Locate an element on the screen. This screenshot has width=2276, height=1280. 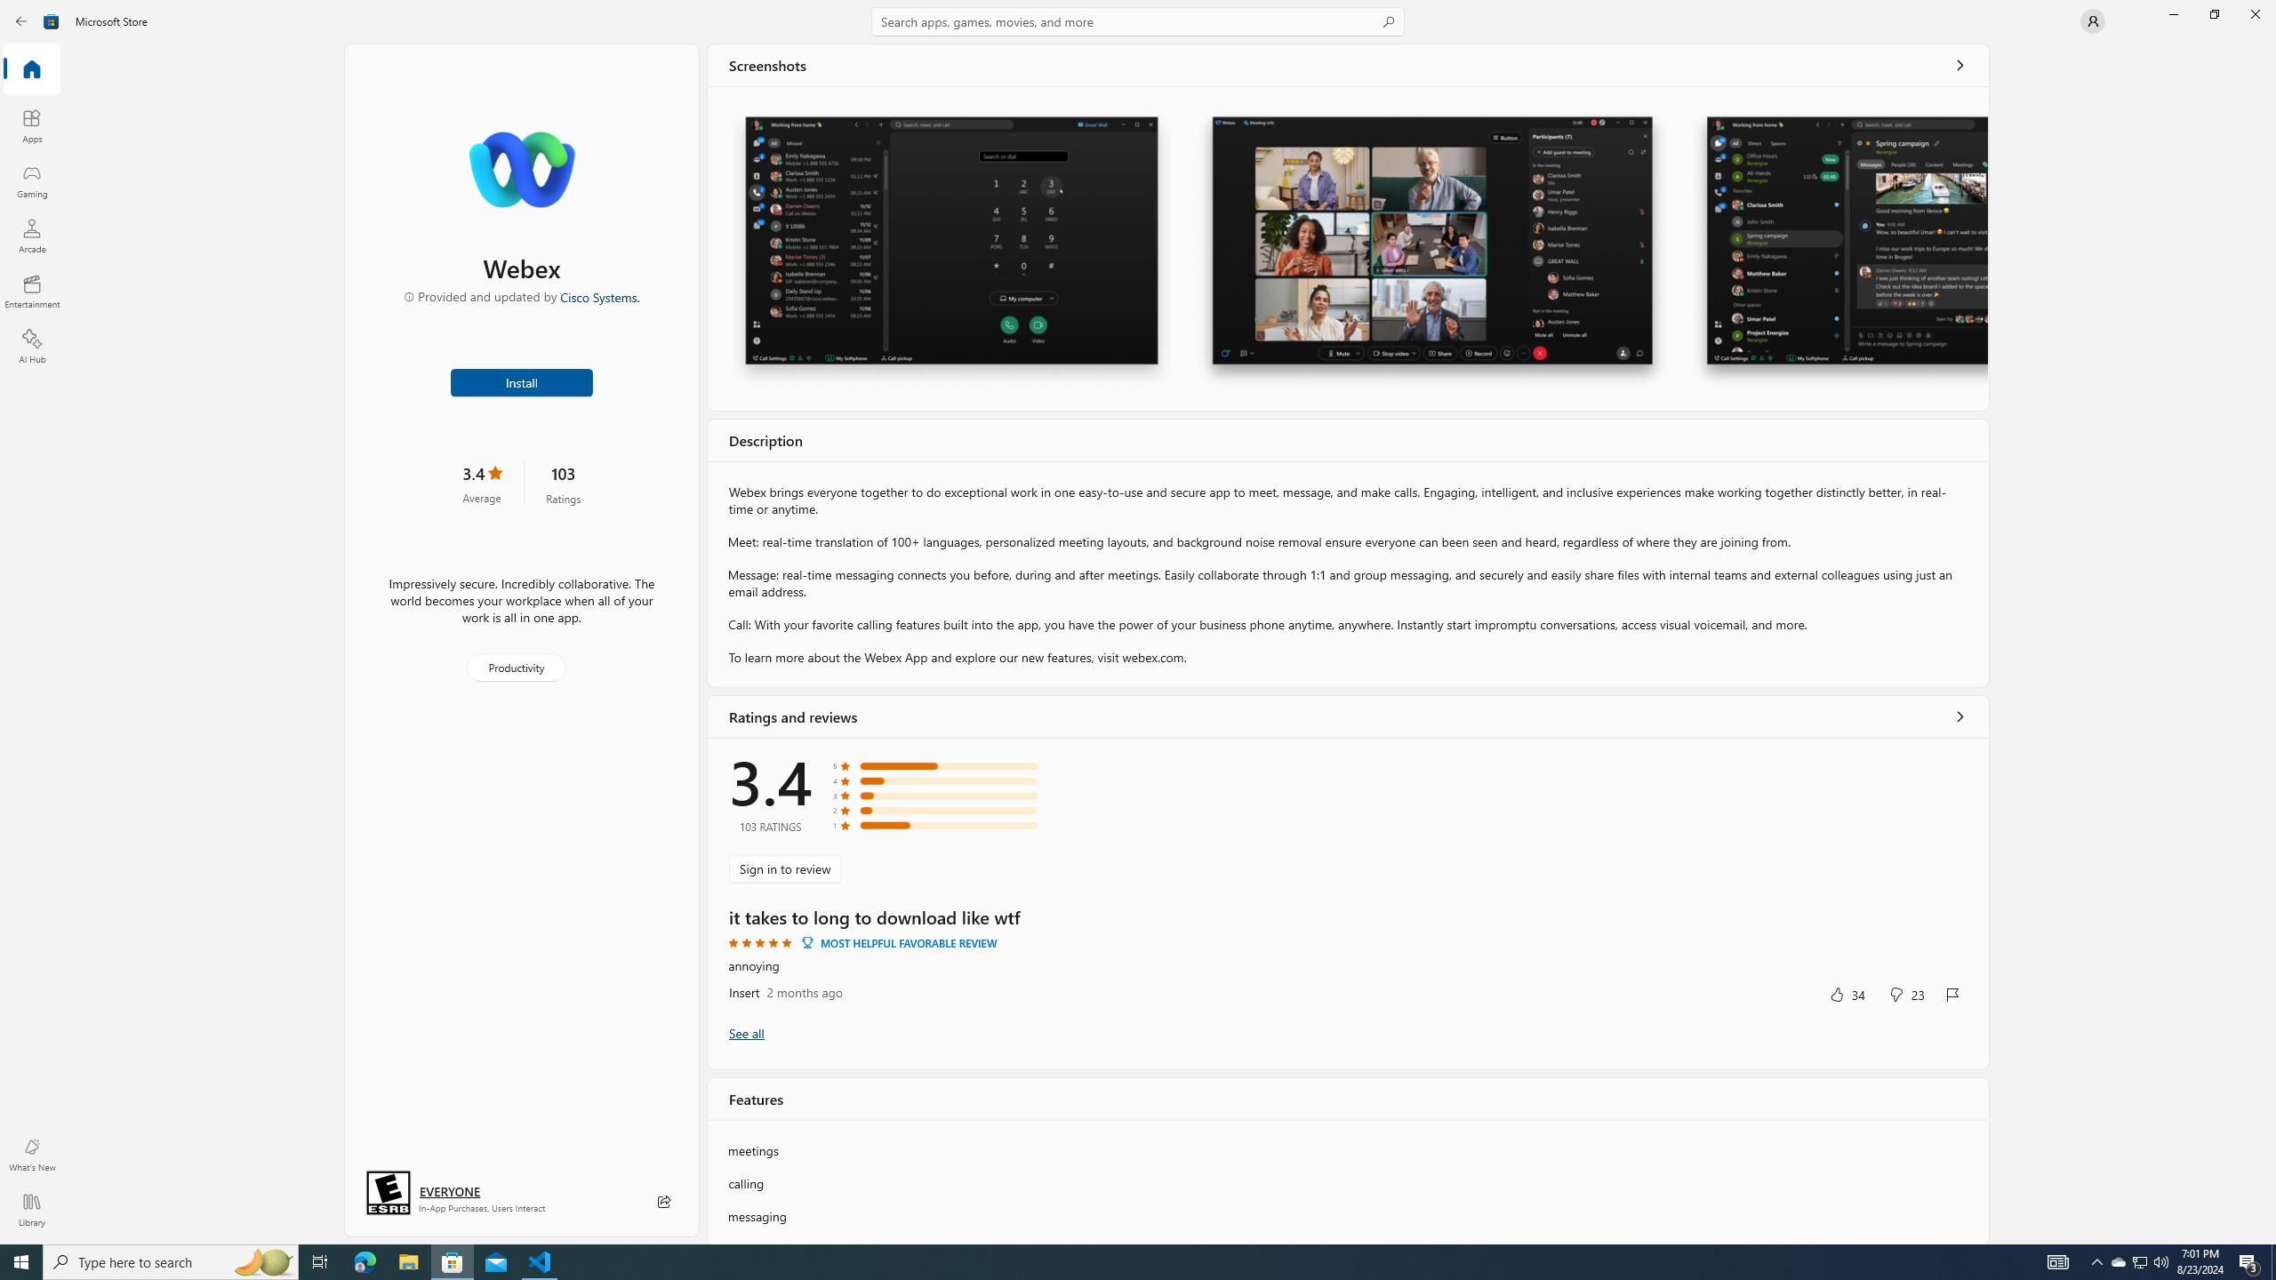
Screenshot 3 is located at coordinates (1839, 249).